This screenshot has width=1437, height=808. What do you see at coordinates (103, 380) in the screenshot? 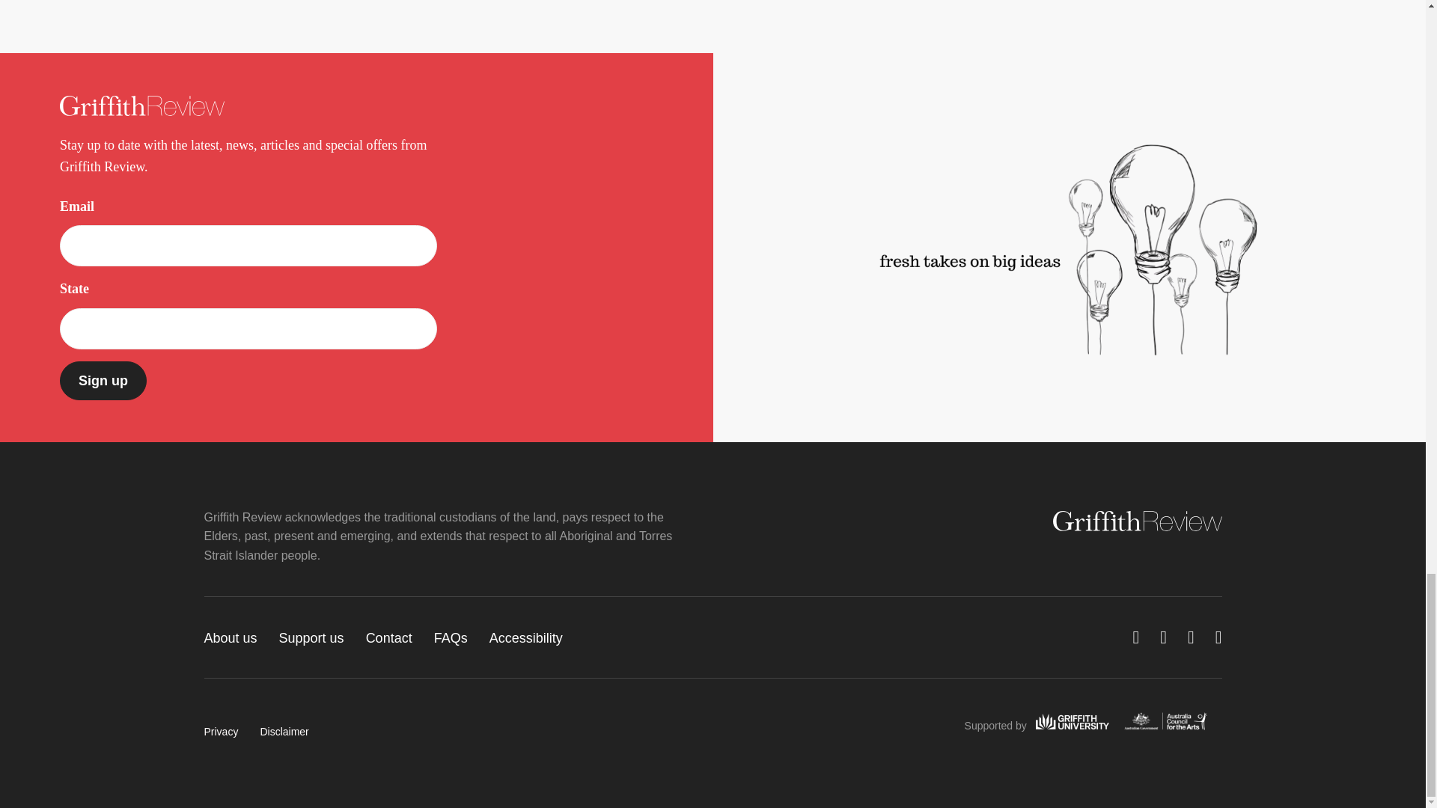
I see `Sign up` at bounding box center [103, 380].